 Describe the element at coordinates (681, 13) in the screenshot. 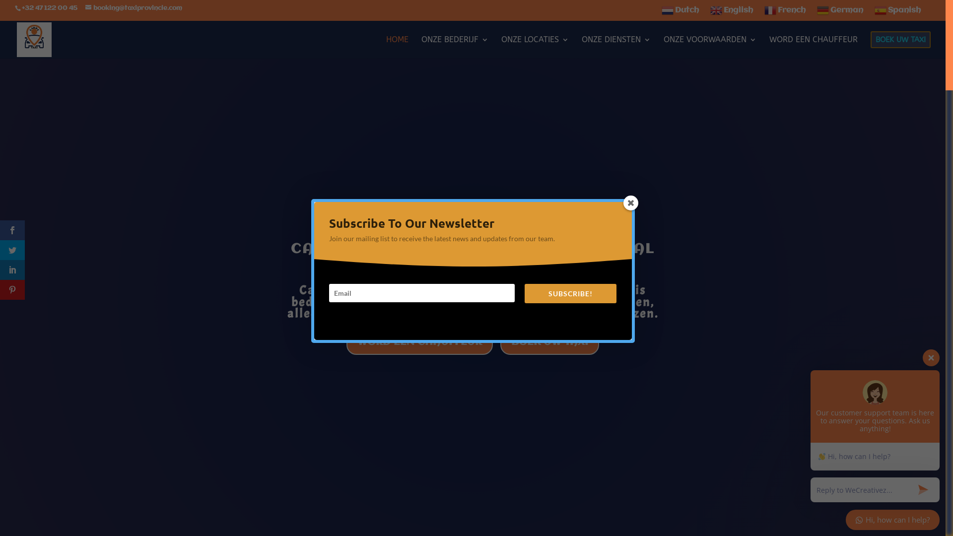

I see `Dutch` at that location.